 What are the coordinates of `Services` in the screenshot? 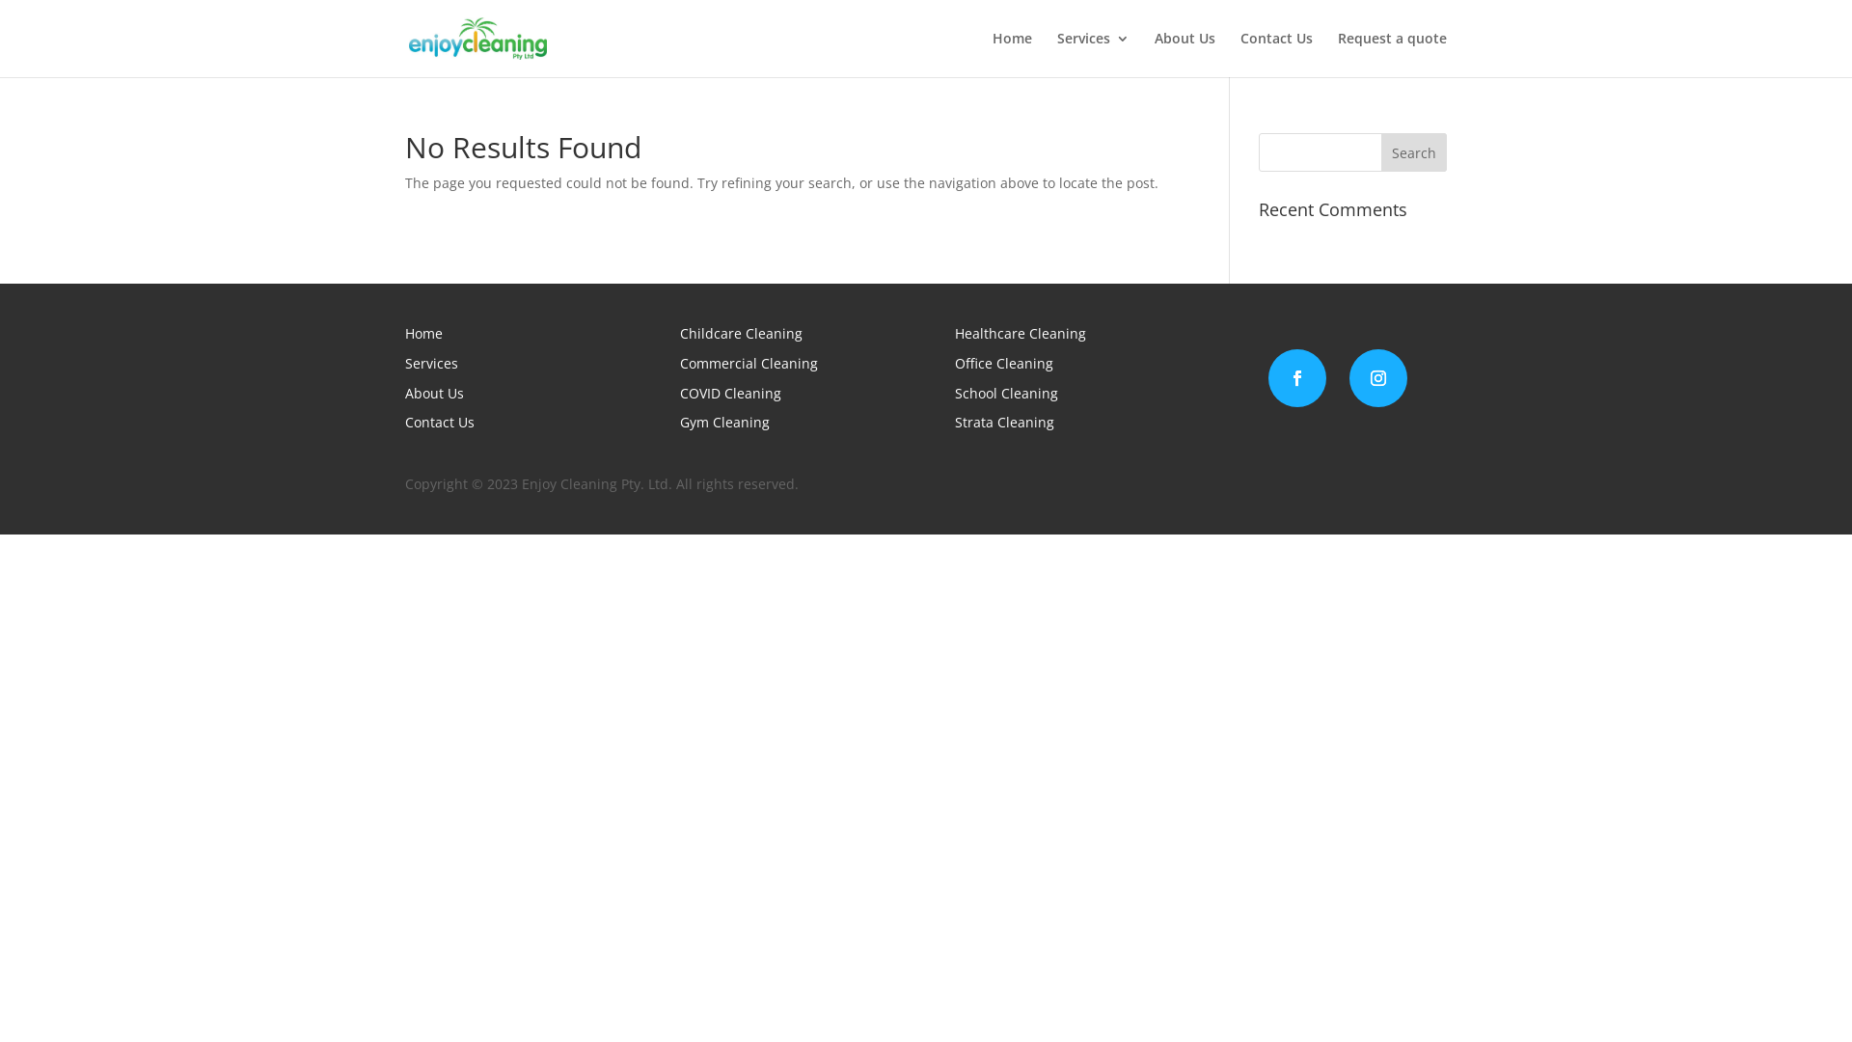 It's located at (432, 363).